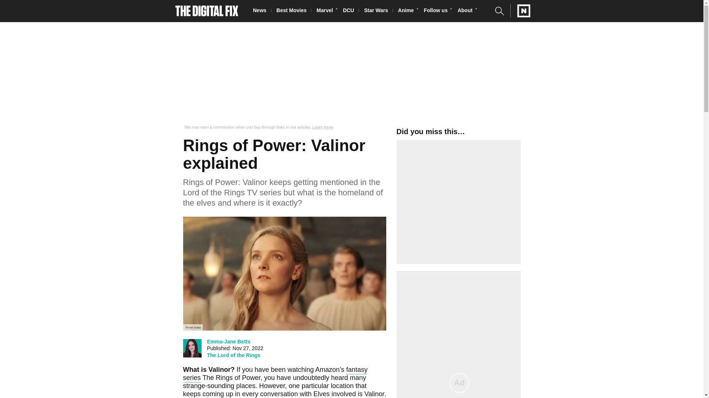  What do you see at coordinates (438, 11) in the screenshot?
I see `Follow us` at bounding box center [438, 11].